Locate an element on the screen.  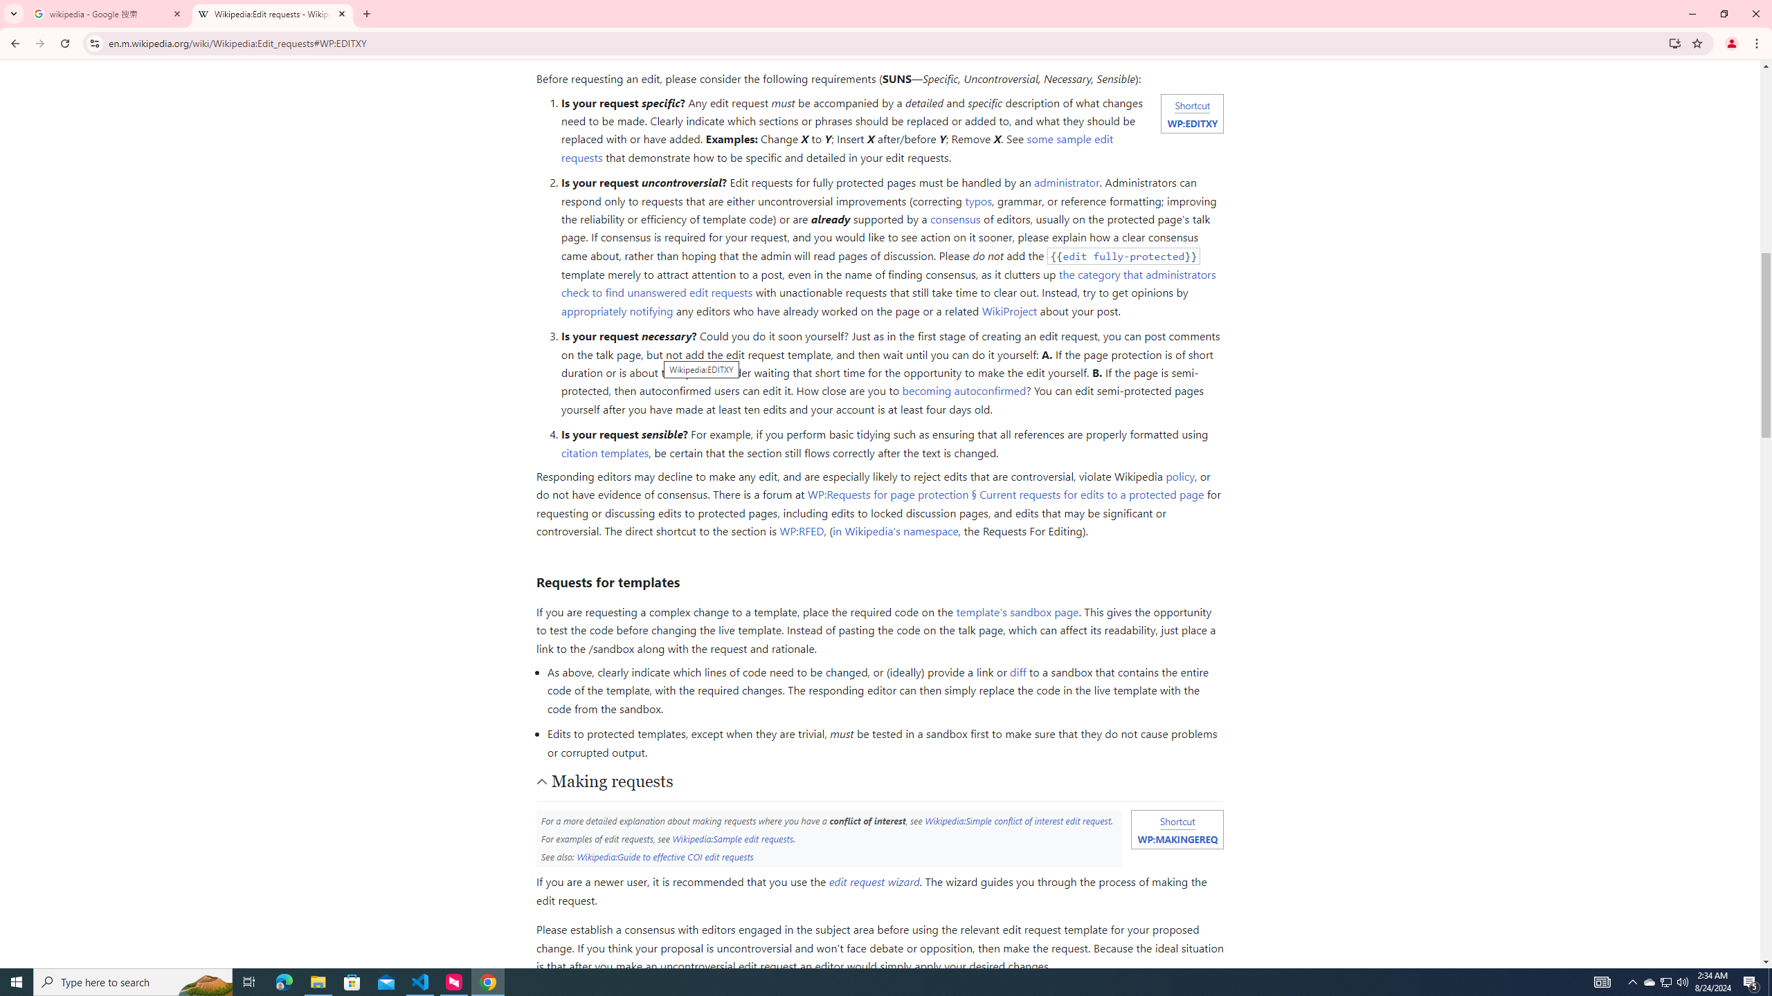
in Wikipedia's namespace is located at coordinates (896, 531).